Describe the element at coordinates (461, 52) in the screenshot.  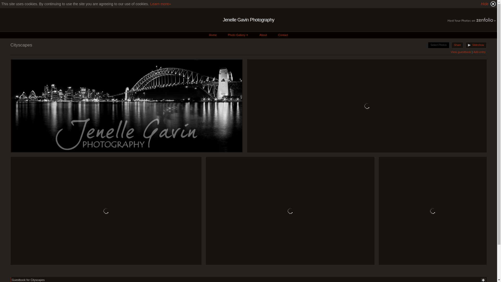
I see `View guestbook` at that location.